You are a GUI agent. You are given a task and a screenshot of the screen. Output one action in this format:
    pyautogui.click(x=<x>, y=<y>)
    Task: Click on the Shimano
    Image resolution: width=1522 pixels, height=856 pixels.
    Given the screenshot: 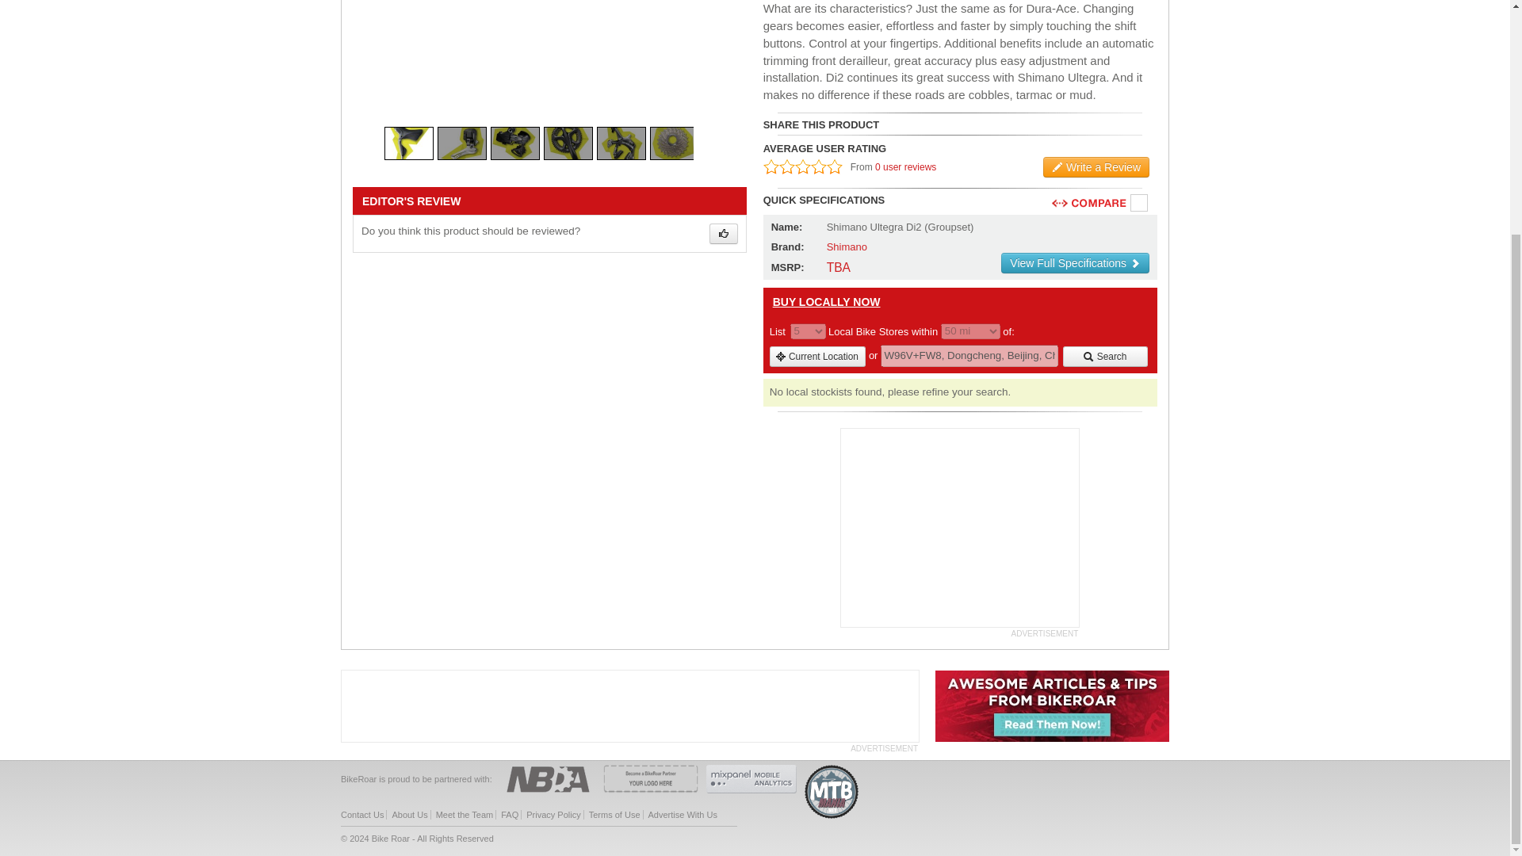 What is the action you would take?
    pyautogui.click(x=847, y=246)
    